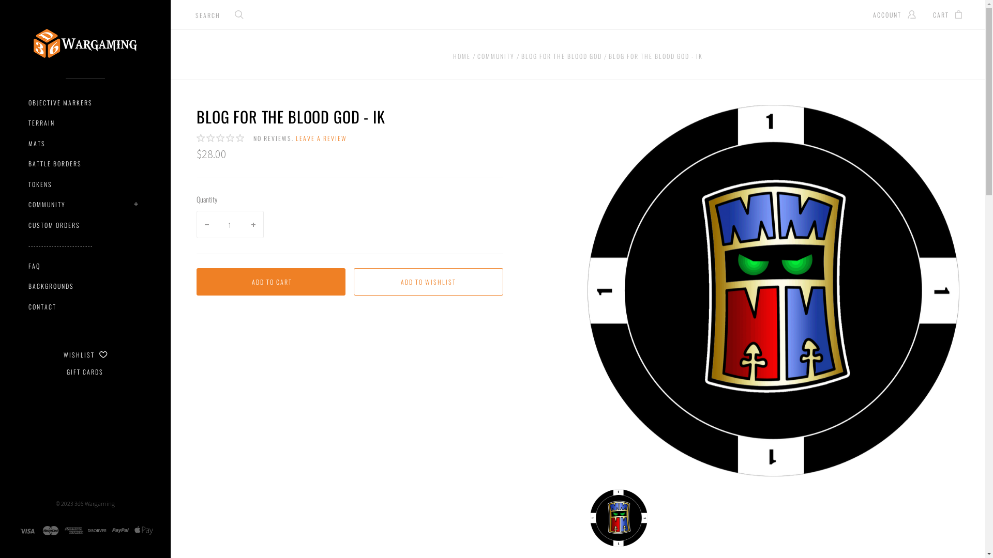 Image resolution: width=993 pixels, height=558 pixels. Describe the element at coordinates (47, 205) in the screenshot. I see `COMMUNITY` at that location.